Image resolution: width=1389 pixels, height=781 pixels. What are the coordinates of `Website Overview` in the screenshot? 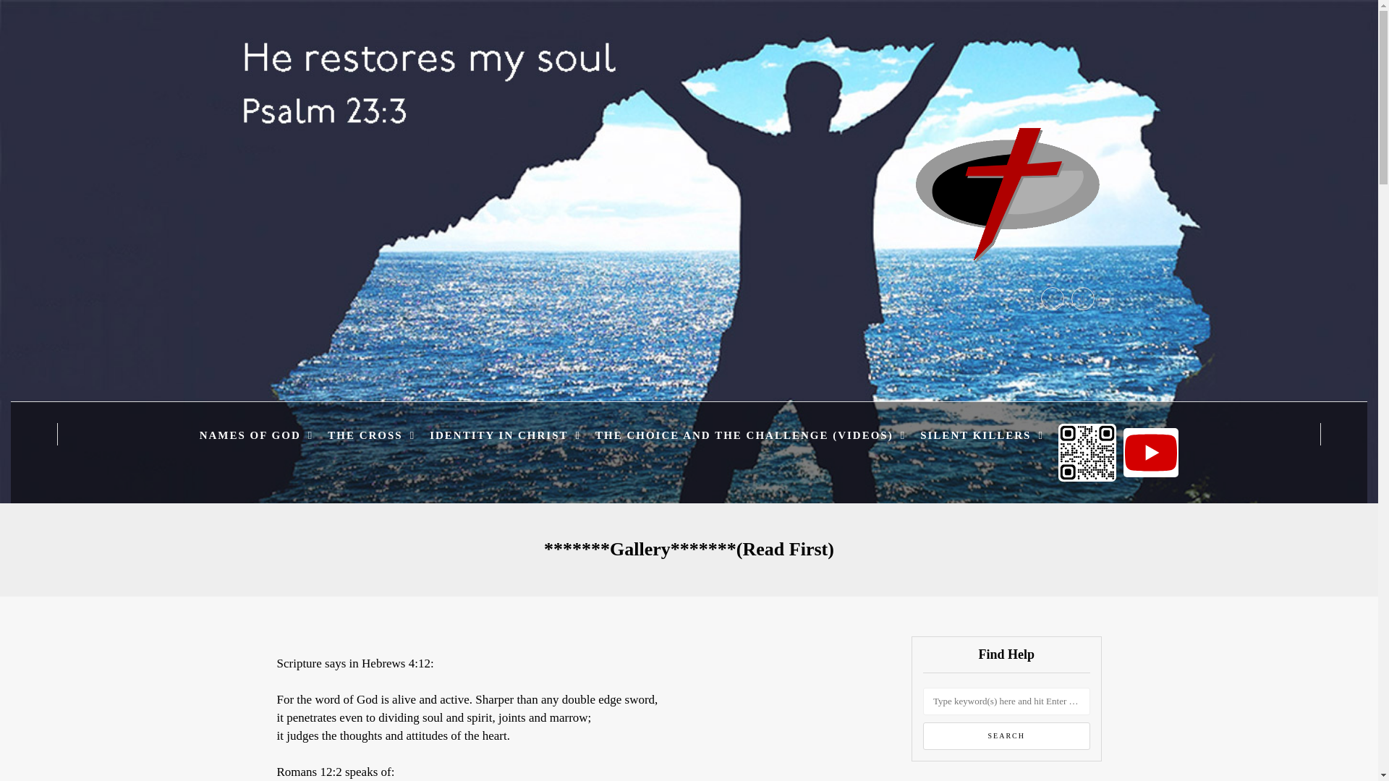 It's located at (412, 223).